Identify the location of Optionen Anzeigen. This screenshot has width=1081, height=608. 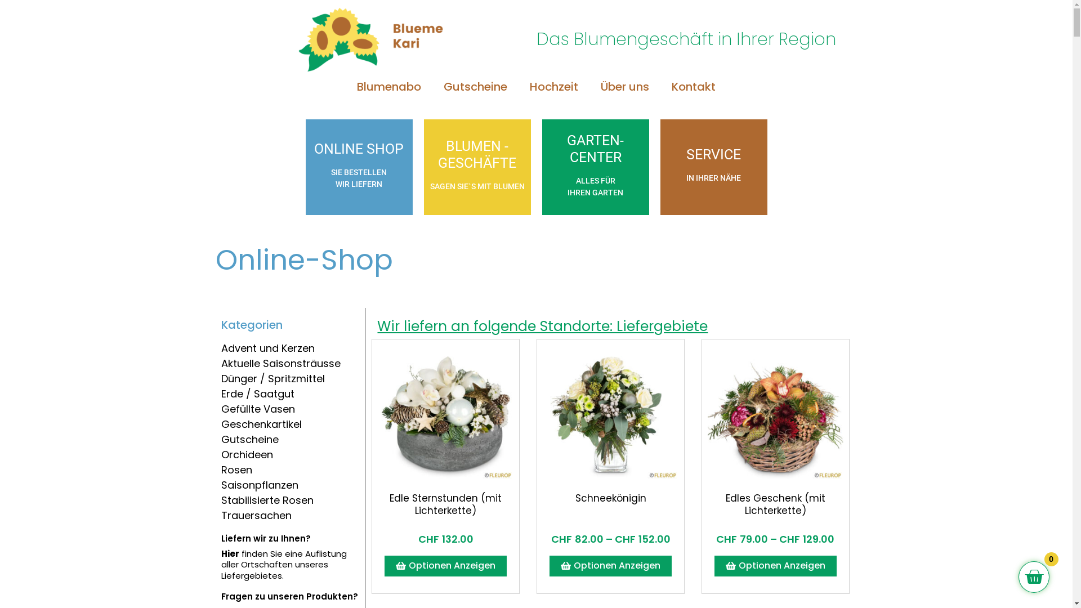
(776, 566).